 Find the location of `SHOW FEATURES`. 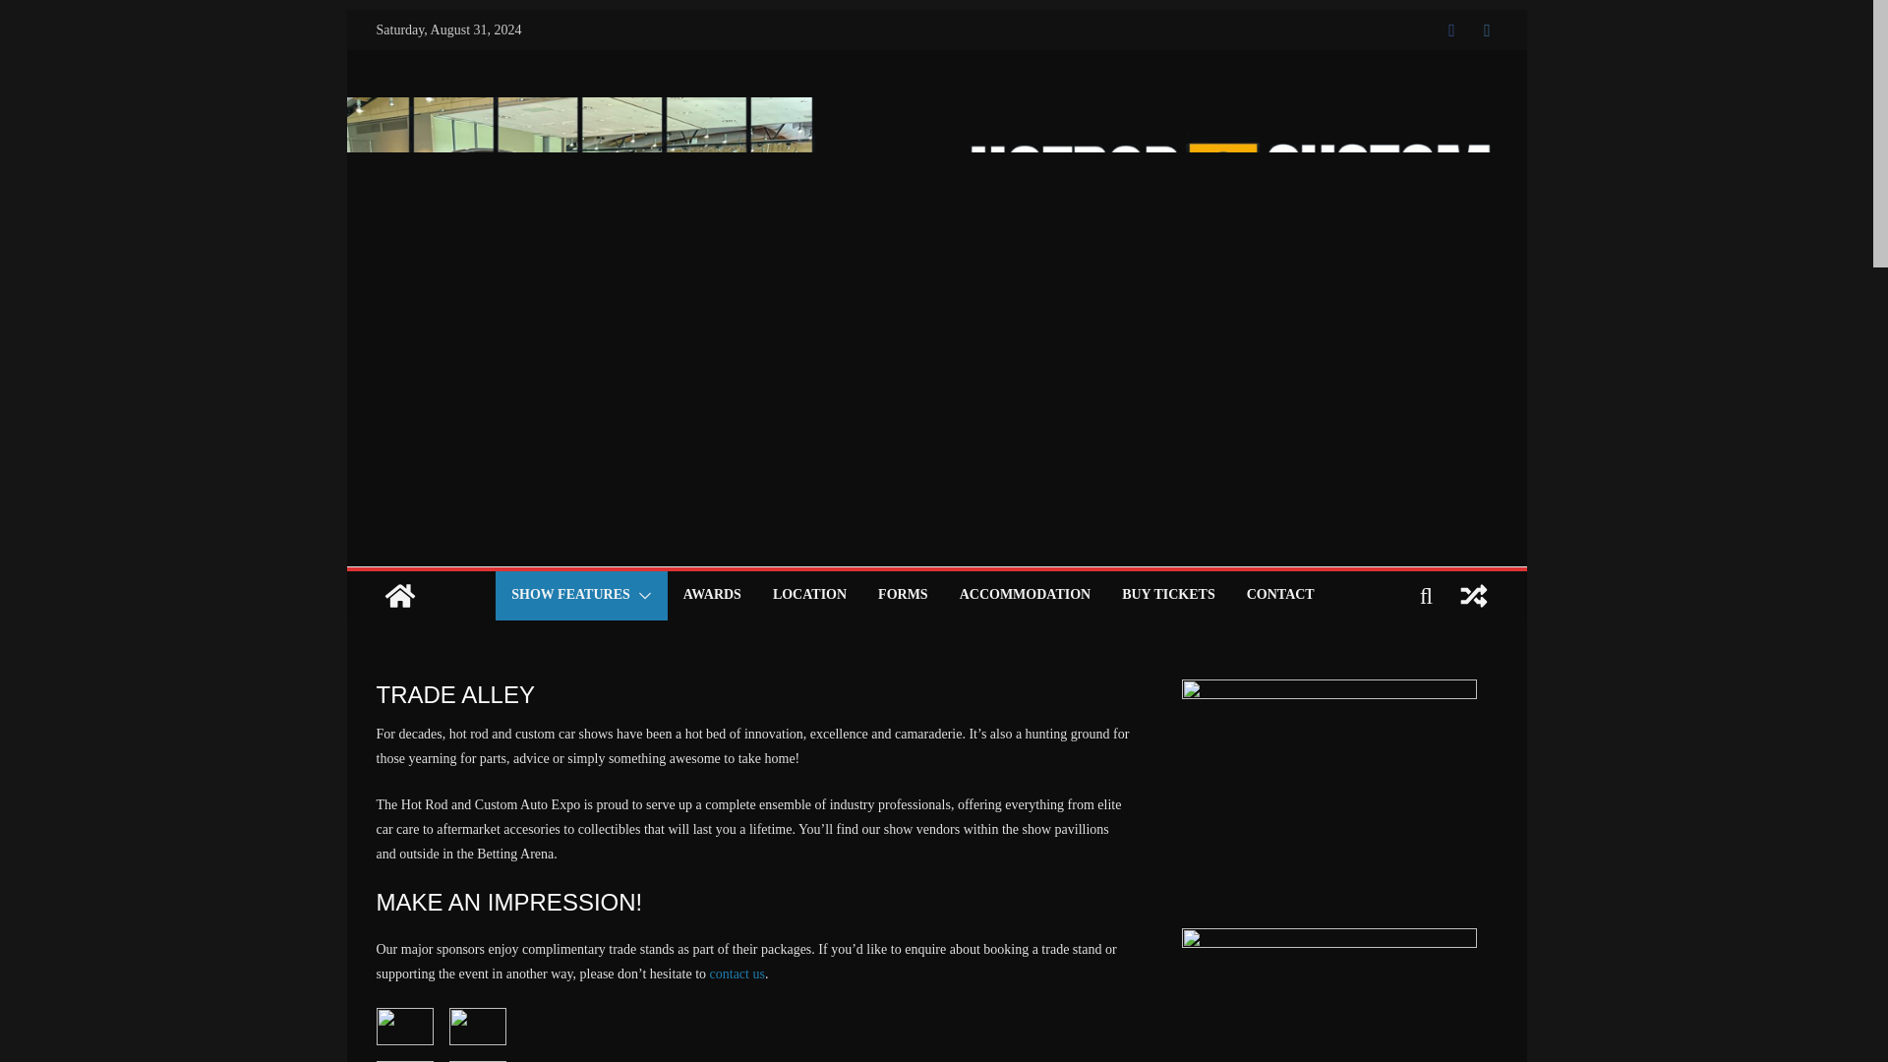

SHOW FEATURES is located at coordinates (570, 596).